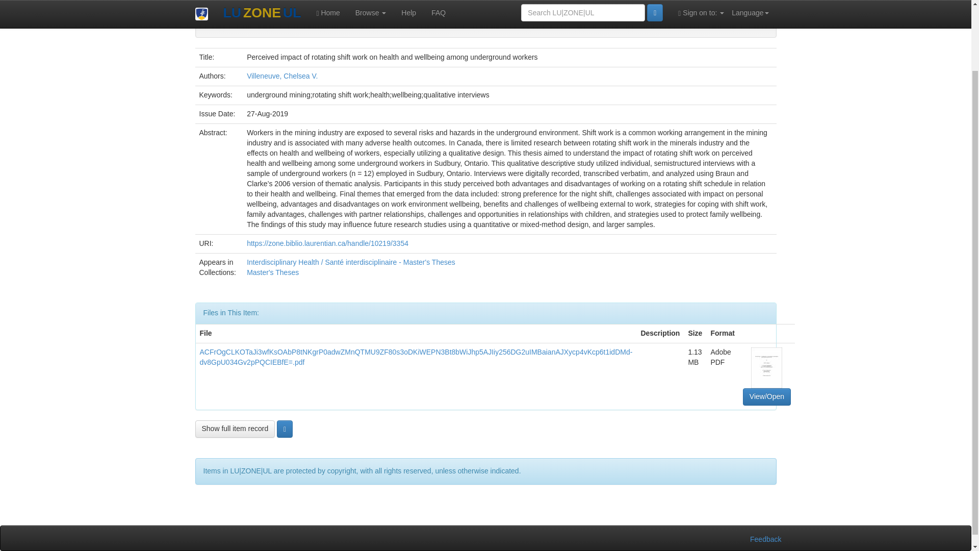  I want to click on Master's Theses, so click(272, 272).